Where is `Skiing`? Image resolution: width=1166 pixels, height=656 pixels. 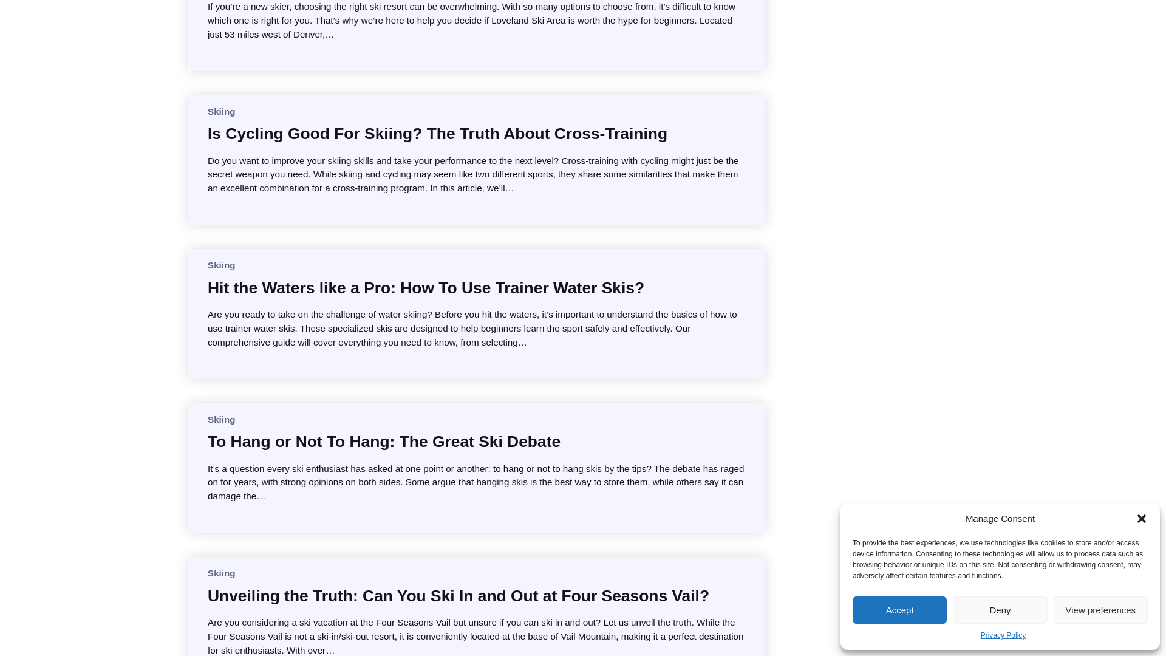
Skiing is located at coordinates (221, 573).